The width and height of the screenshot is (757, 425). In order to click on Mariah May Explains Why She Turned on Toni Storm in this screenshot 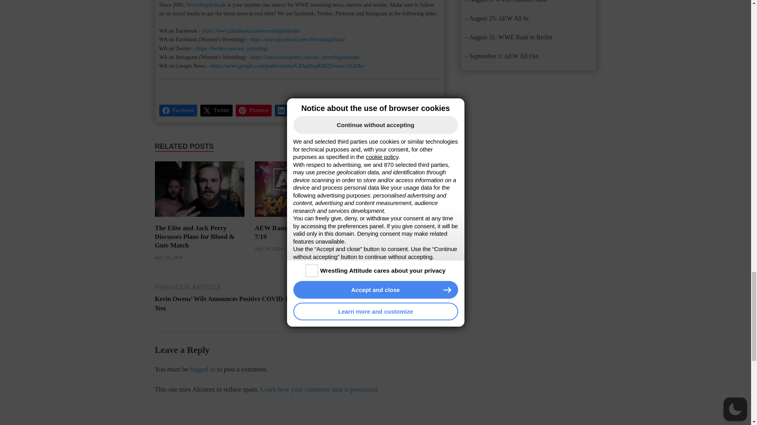, I will do `click(400, 189)`.